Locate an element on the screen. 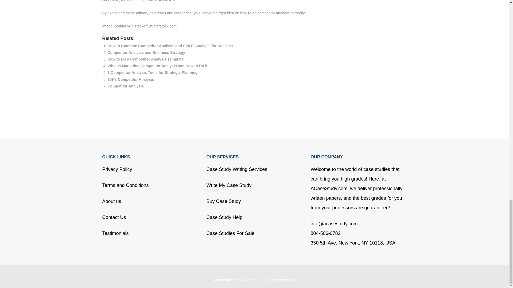 This screenshot has width=513, height=288. What Is Marketing Competitor Analysis and How to Do it is located at coordinates (157, 66).